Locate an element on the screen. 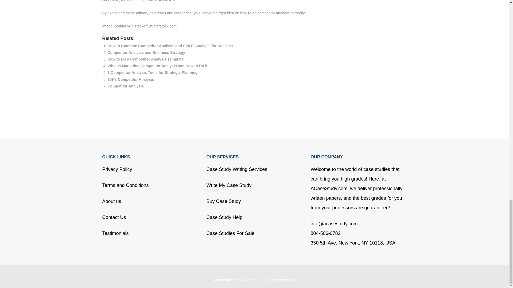 This screenshot has width=513, height=288. What Is Marketing Competitor Analysis and How to Do it is located at coordinates (157, 66).